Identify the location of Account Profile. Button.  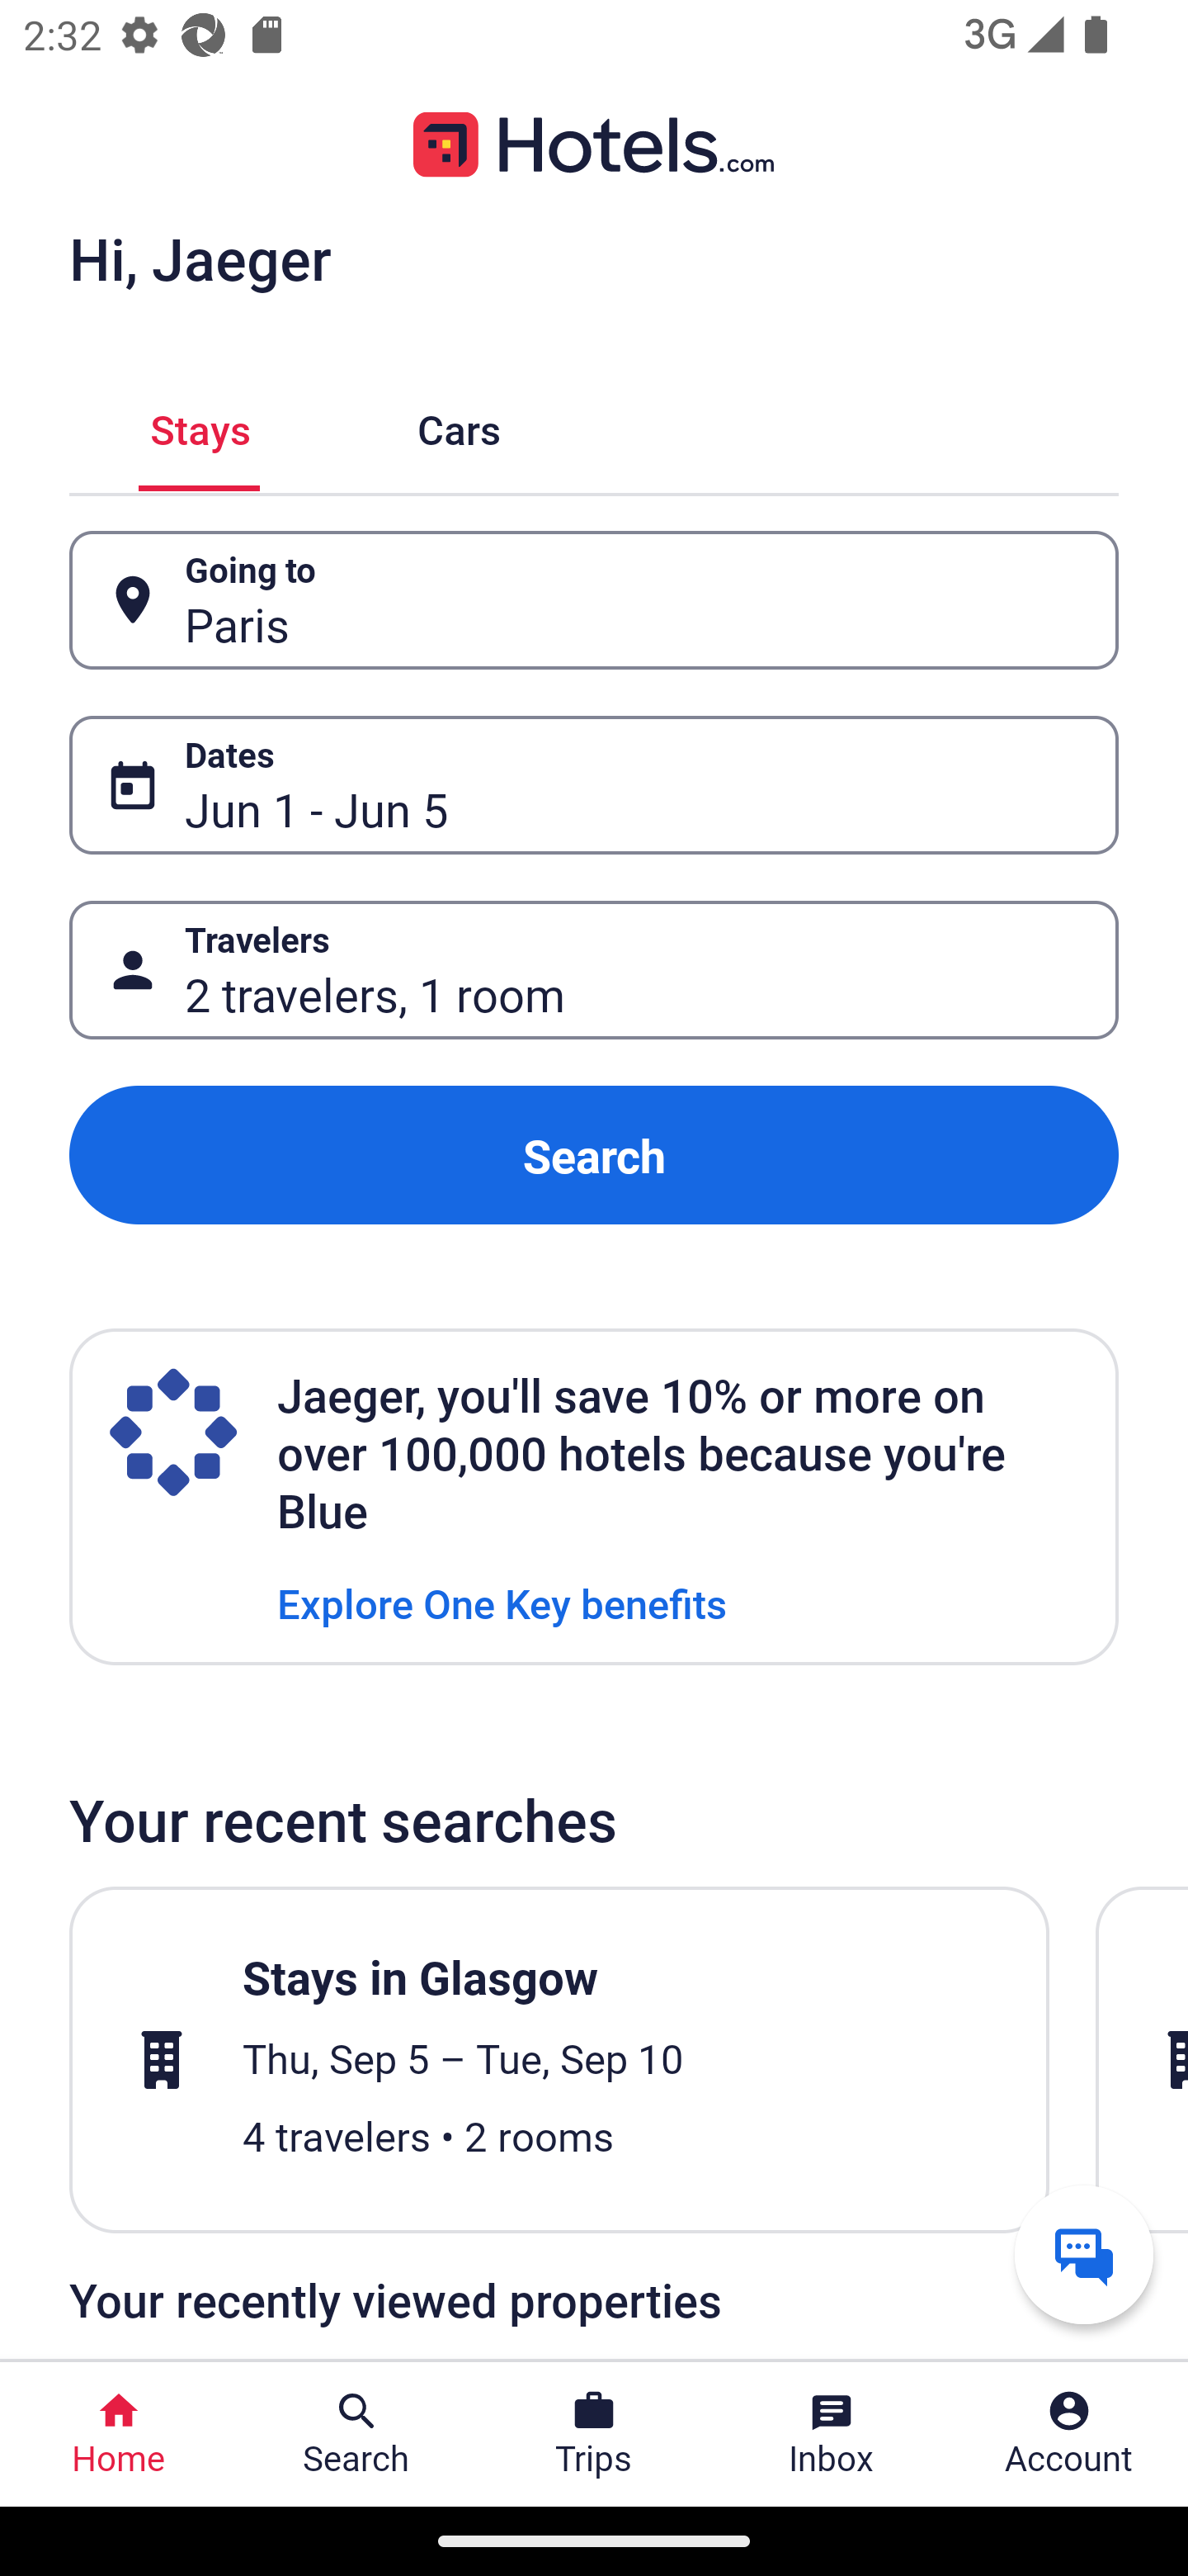
(1069, 2434).